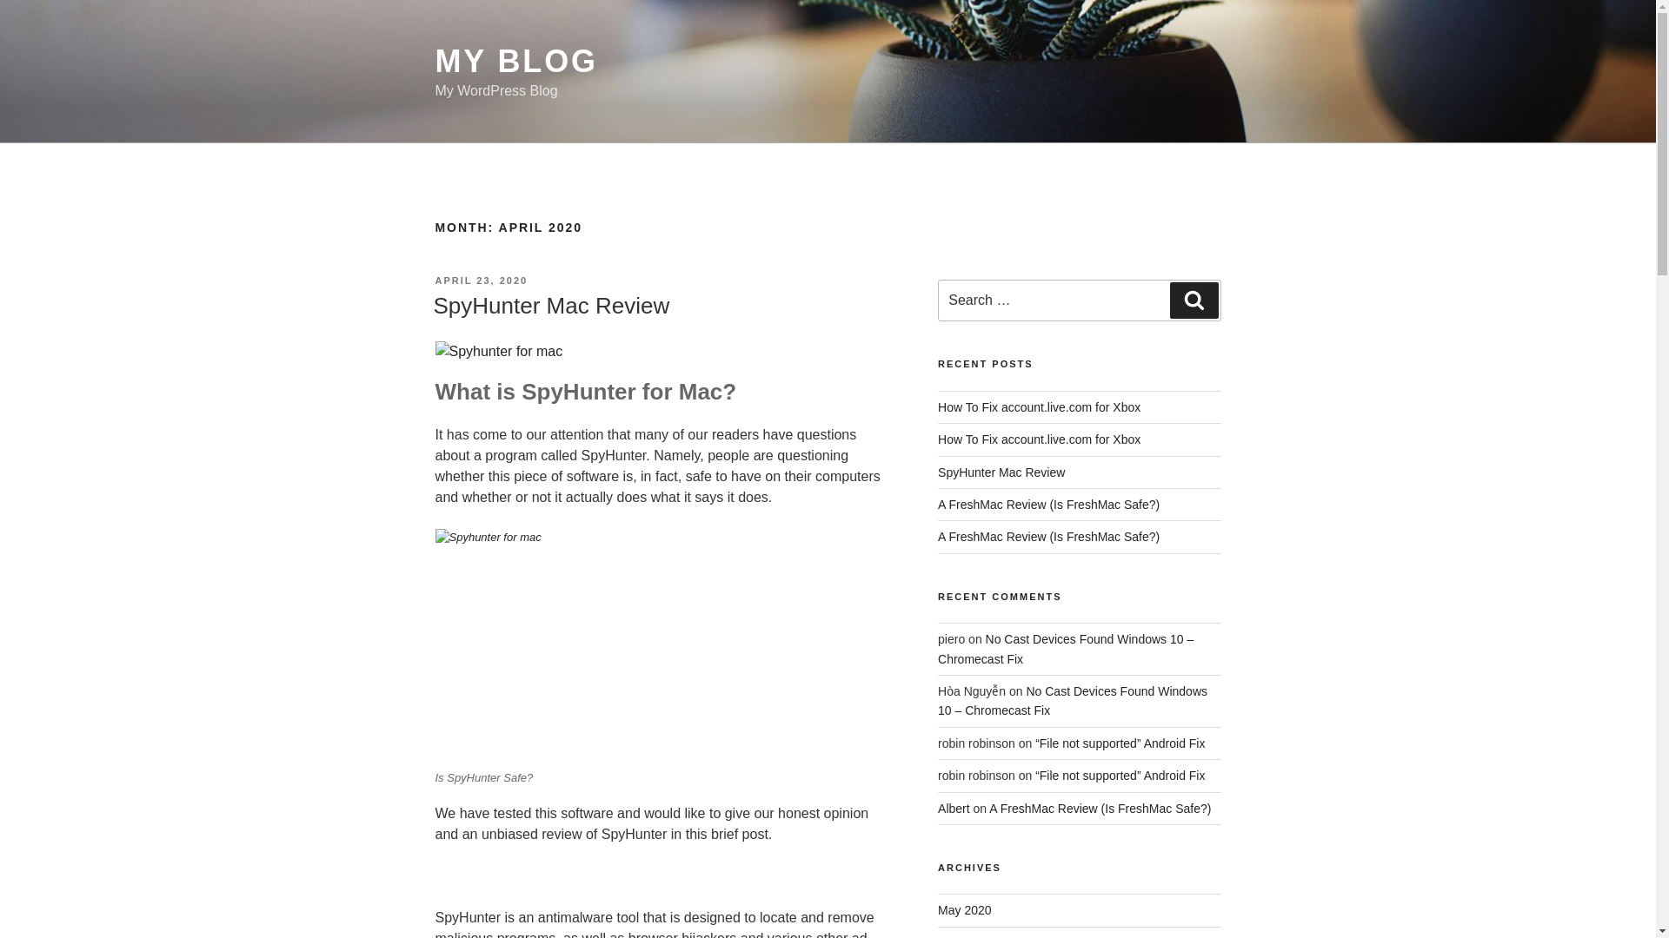 Image resolution: width=1669 pixels, height=938 pixels. What do you see at coordinates (965, 936) in the screenshot?
I see `April 2020` at bounding box center [965, 936].